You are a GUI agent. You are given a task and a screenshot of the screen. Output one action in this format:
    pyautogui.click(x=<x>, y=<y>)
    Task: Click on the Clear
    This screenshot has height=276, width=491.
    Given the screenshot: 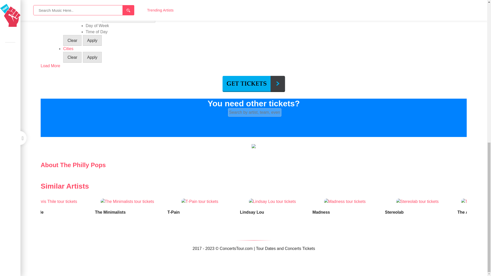 What is the action you would take?
    pyautogui.click(x=72, y=57)
    